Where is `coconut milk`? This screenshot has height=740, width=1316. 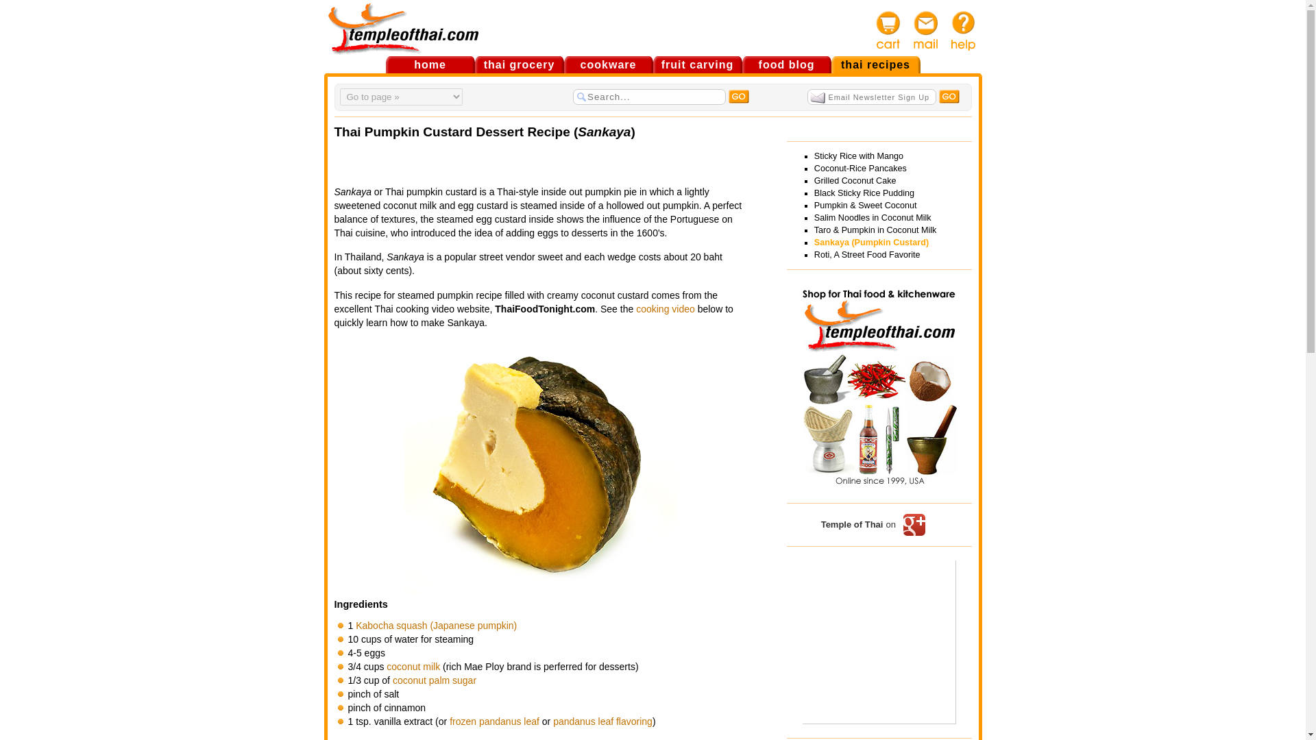 coconut milk is located at coordinates (413, 666).